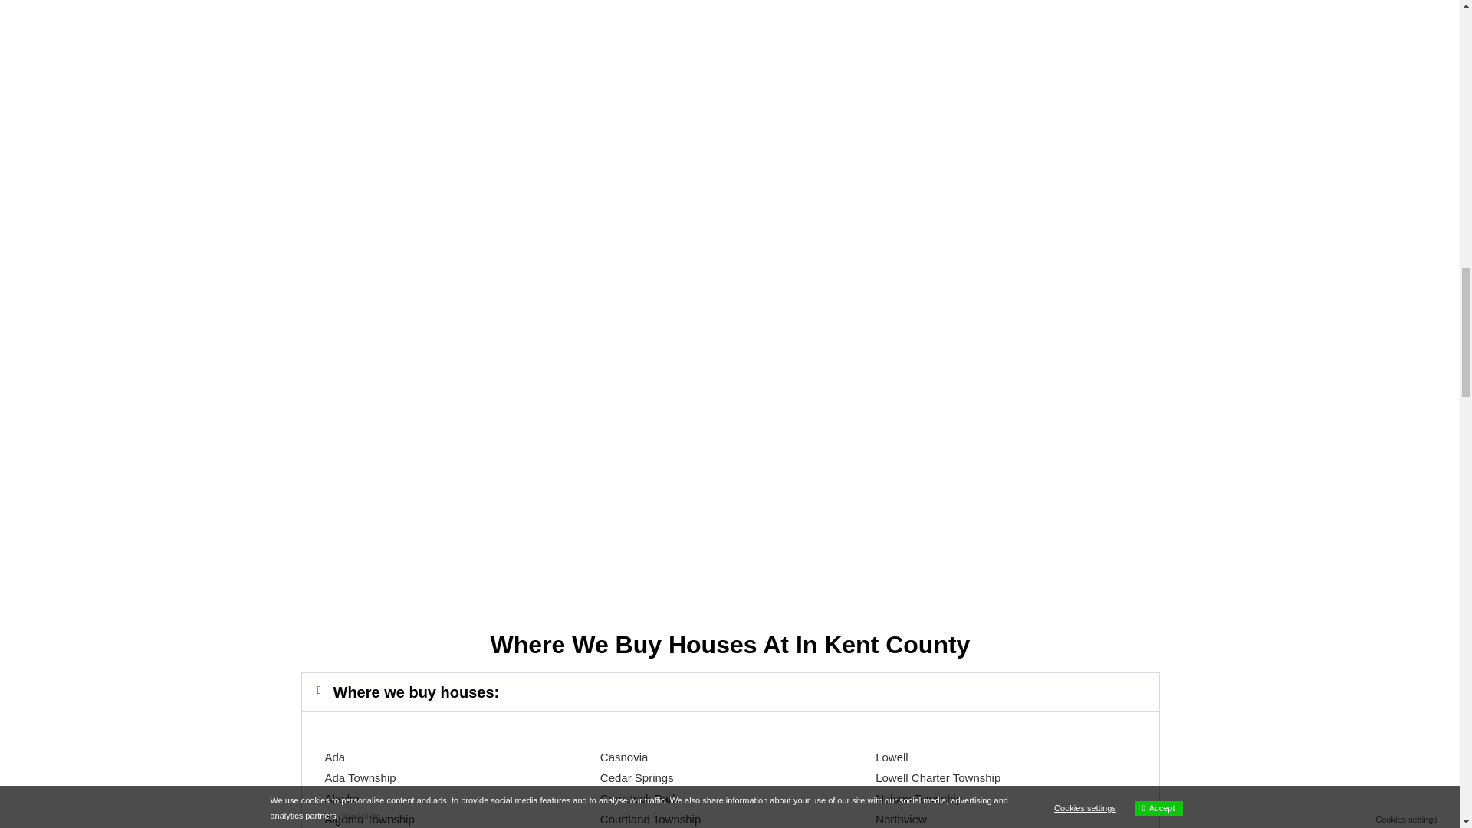 The height and width of the screenshot is (828, 1472). What do you see at coordinates (624, 756) in the screenshot?
I see `Casnovia` at bounding box center [624, 756].